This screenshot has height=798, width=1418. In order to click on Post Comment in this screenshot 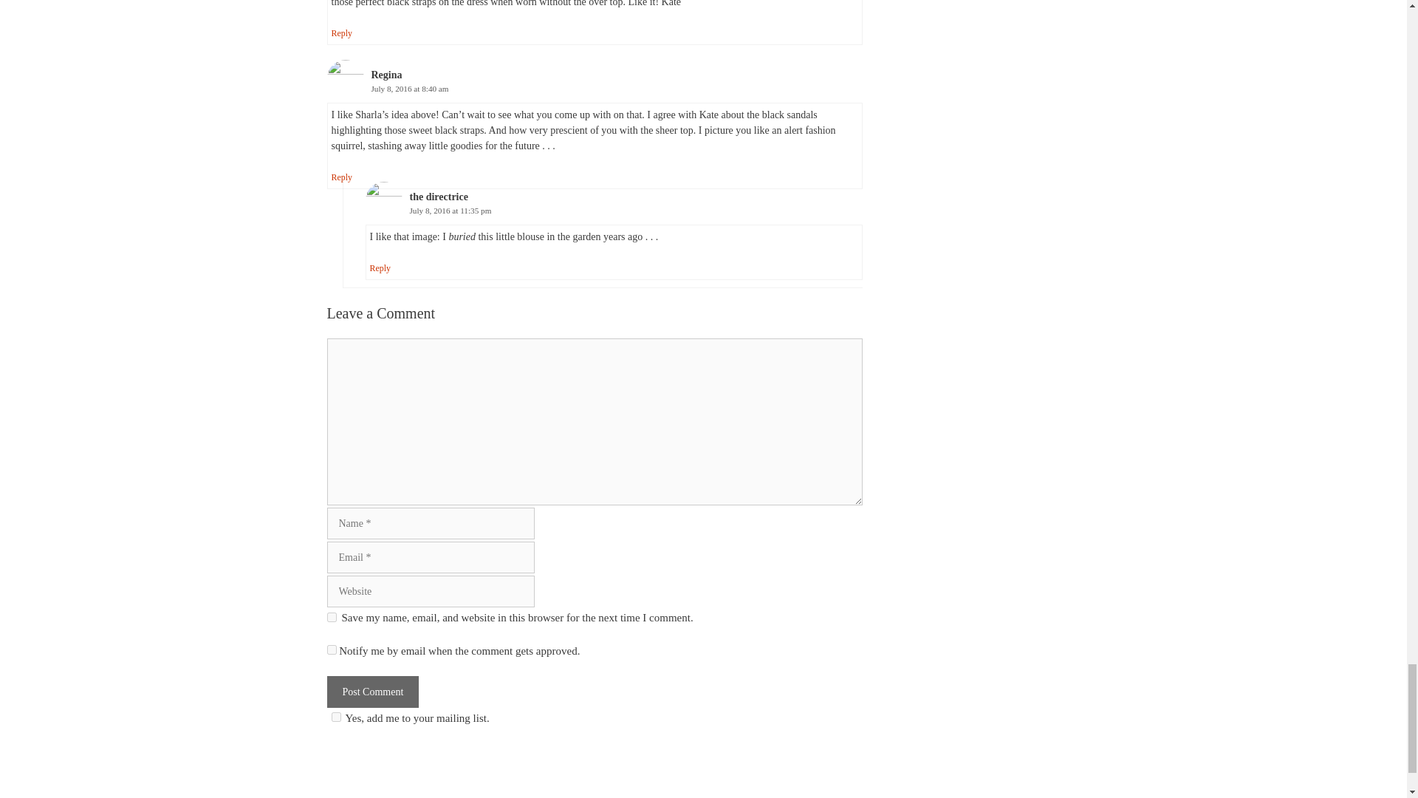, I will do `click(372, 692)`.